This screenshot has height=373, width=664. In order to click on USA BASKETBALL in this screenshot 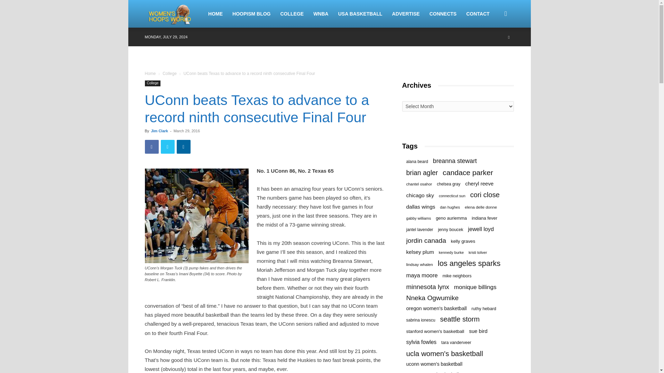, I will do `click(360, 14)`.